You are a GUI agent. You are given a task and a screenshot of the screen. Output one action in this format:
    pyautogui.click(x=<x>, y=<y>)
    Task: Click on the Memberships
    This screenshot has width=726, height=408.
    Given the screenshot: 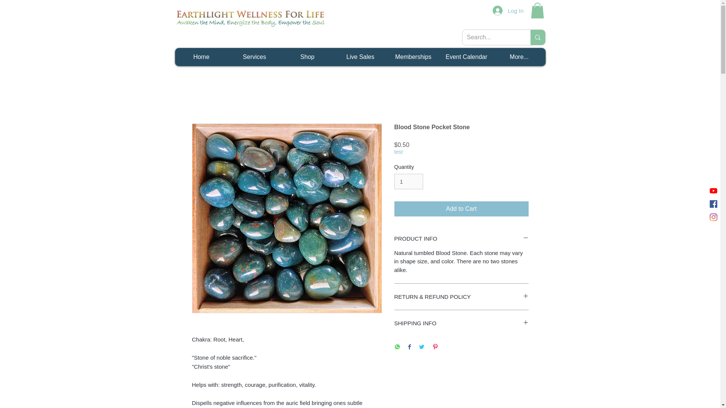 What is the action you would take?
    pyautogui.click(x=413, y=57)
    